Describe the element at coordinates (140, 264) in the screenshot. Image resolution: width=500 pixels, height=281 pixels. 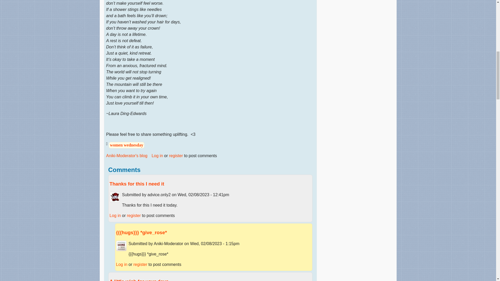
I see `register` at that location.